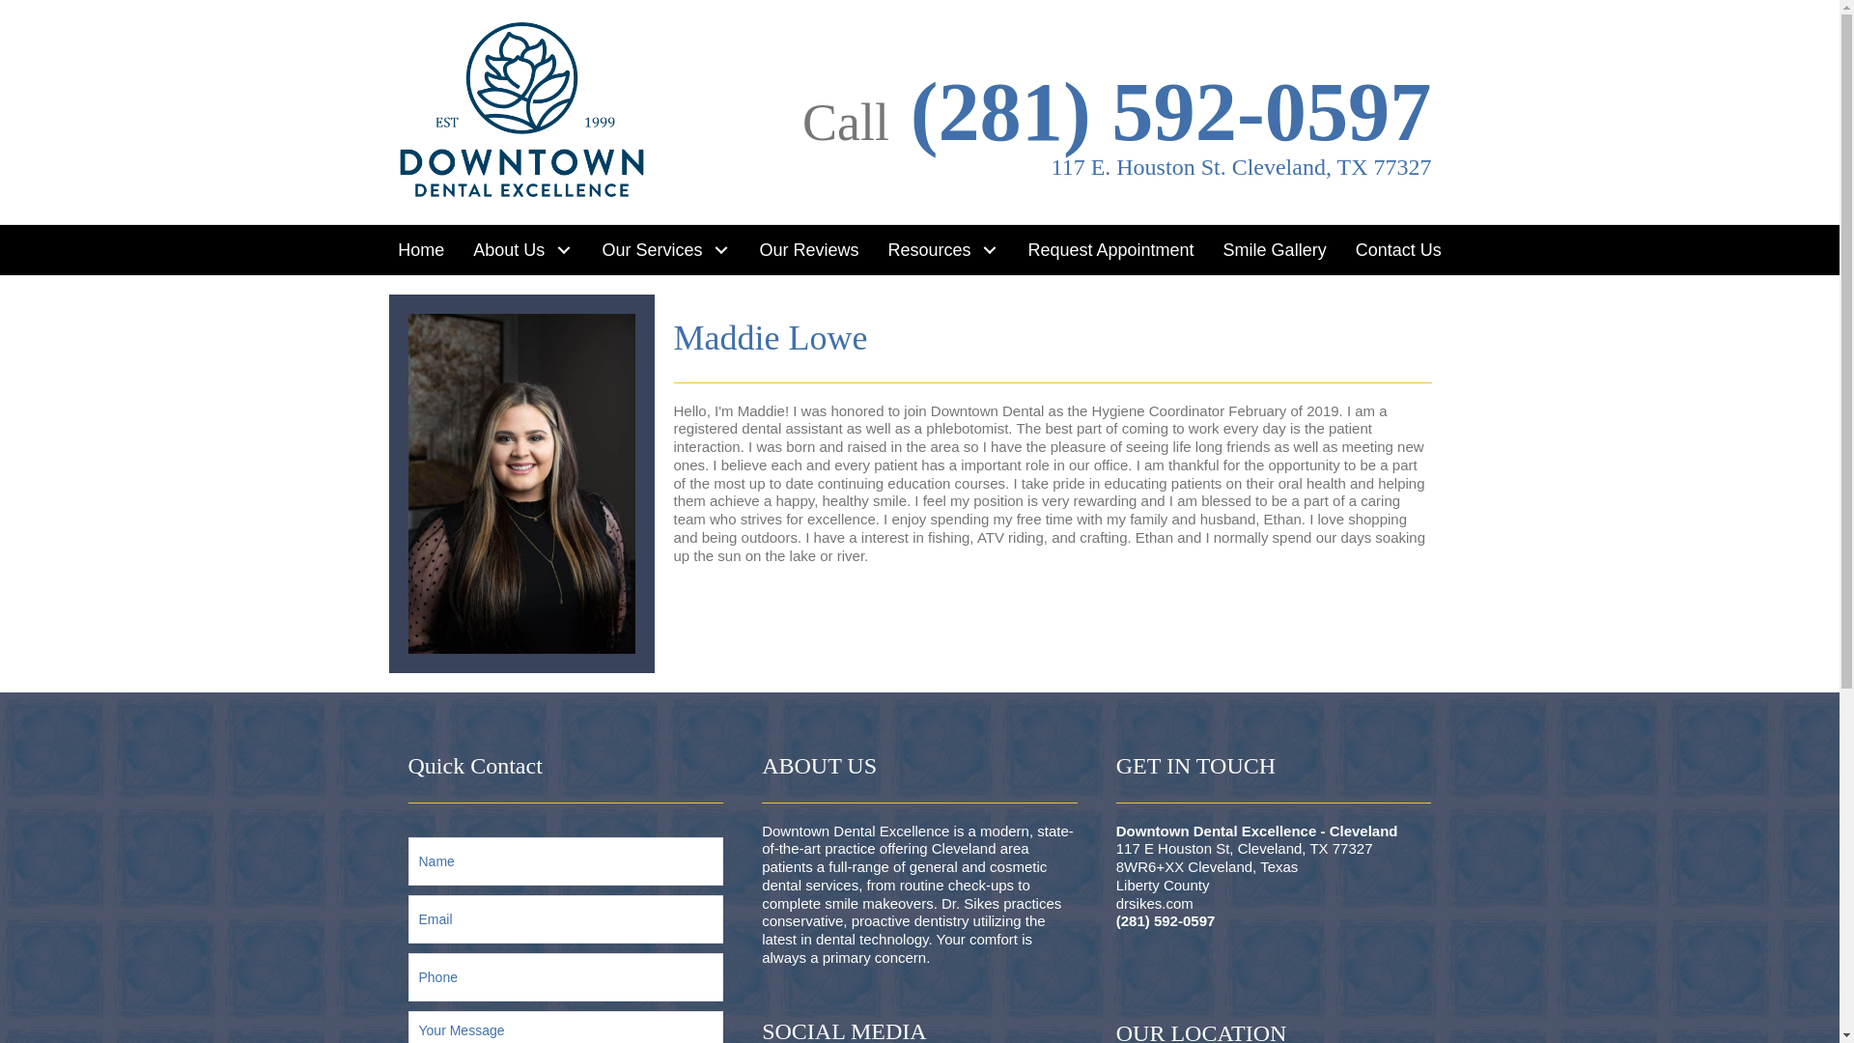 The image size is (1854, 1043). What do you see at coordinates (522, 249) in the screenshot?
I see `About Us` at bounding box center [522, 249].